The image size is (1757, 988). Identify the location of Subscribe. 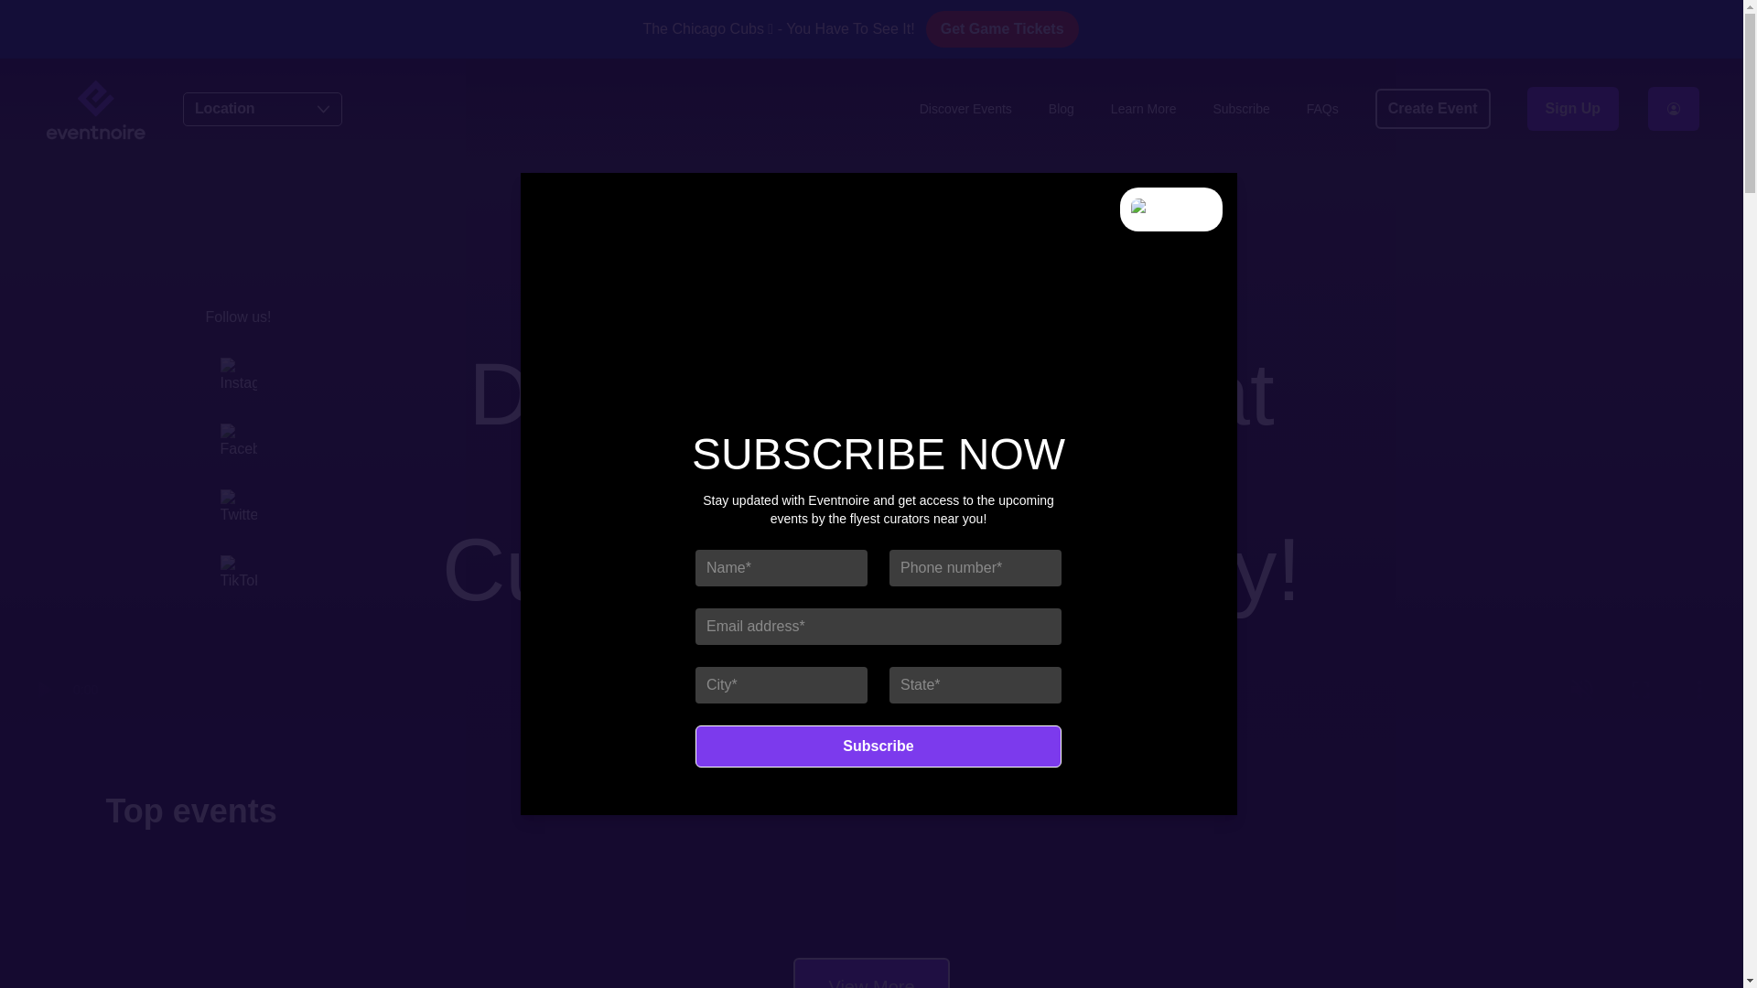
(878, 746).